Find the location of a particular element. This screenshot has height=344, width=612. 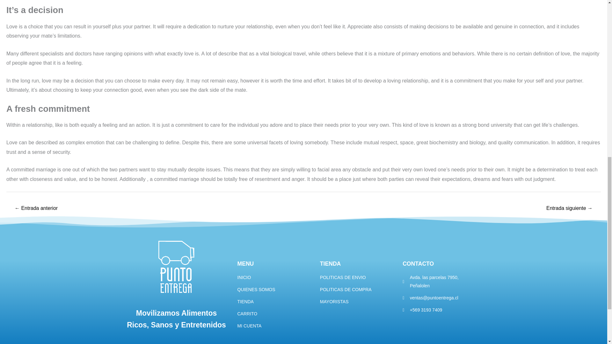

POLITICAS DE COMPRA is located at coordinates (358, 290).